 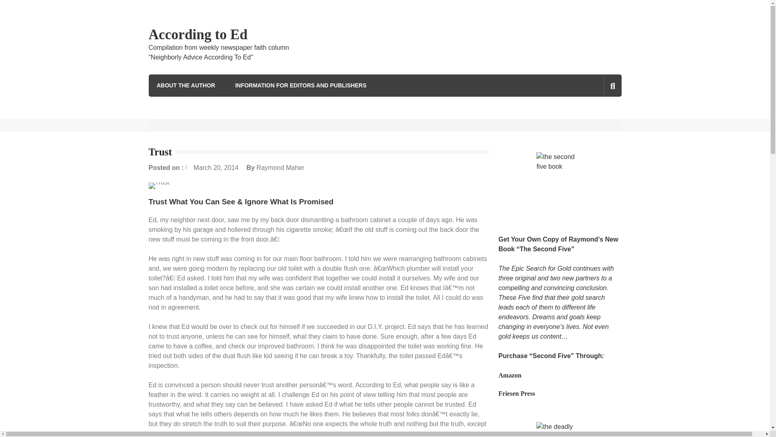 I want to click on According to Ed, so click(x=198, y=34).